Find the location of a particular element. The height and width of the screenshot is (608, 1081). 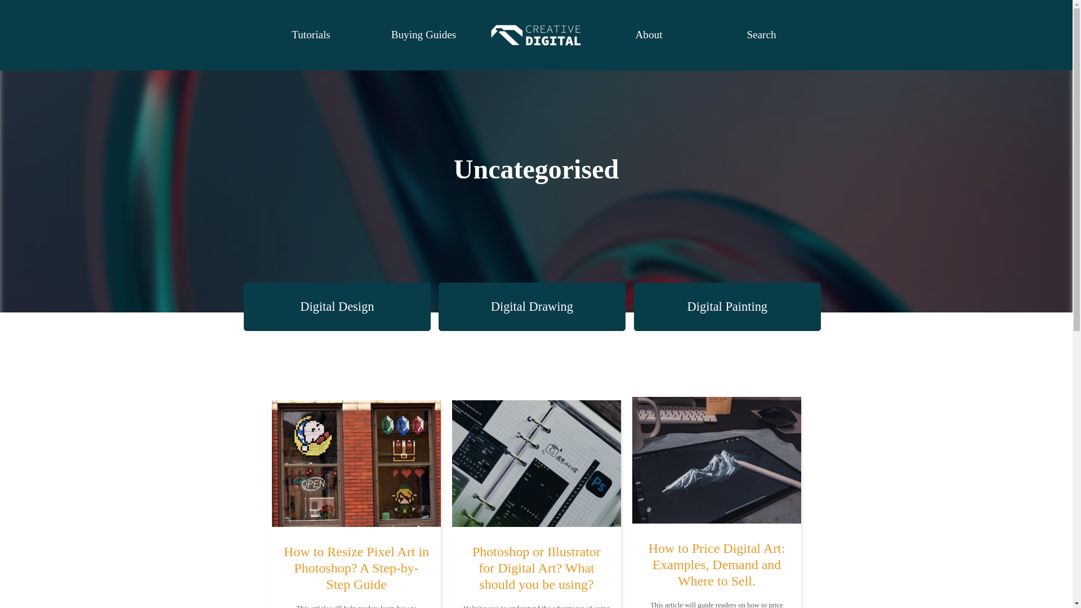

Digital Drawing is located at coordinates (532, 306).